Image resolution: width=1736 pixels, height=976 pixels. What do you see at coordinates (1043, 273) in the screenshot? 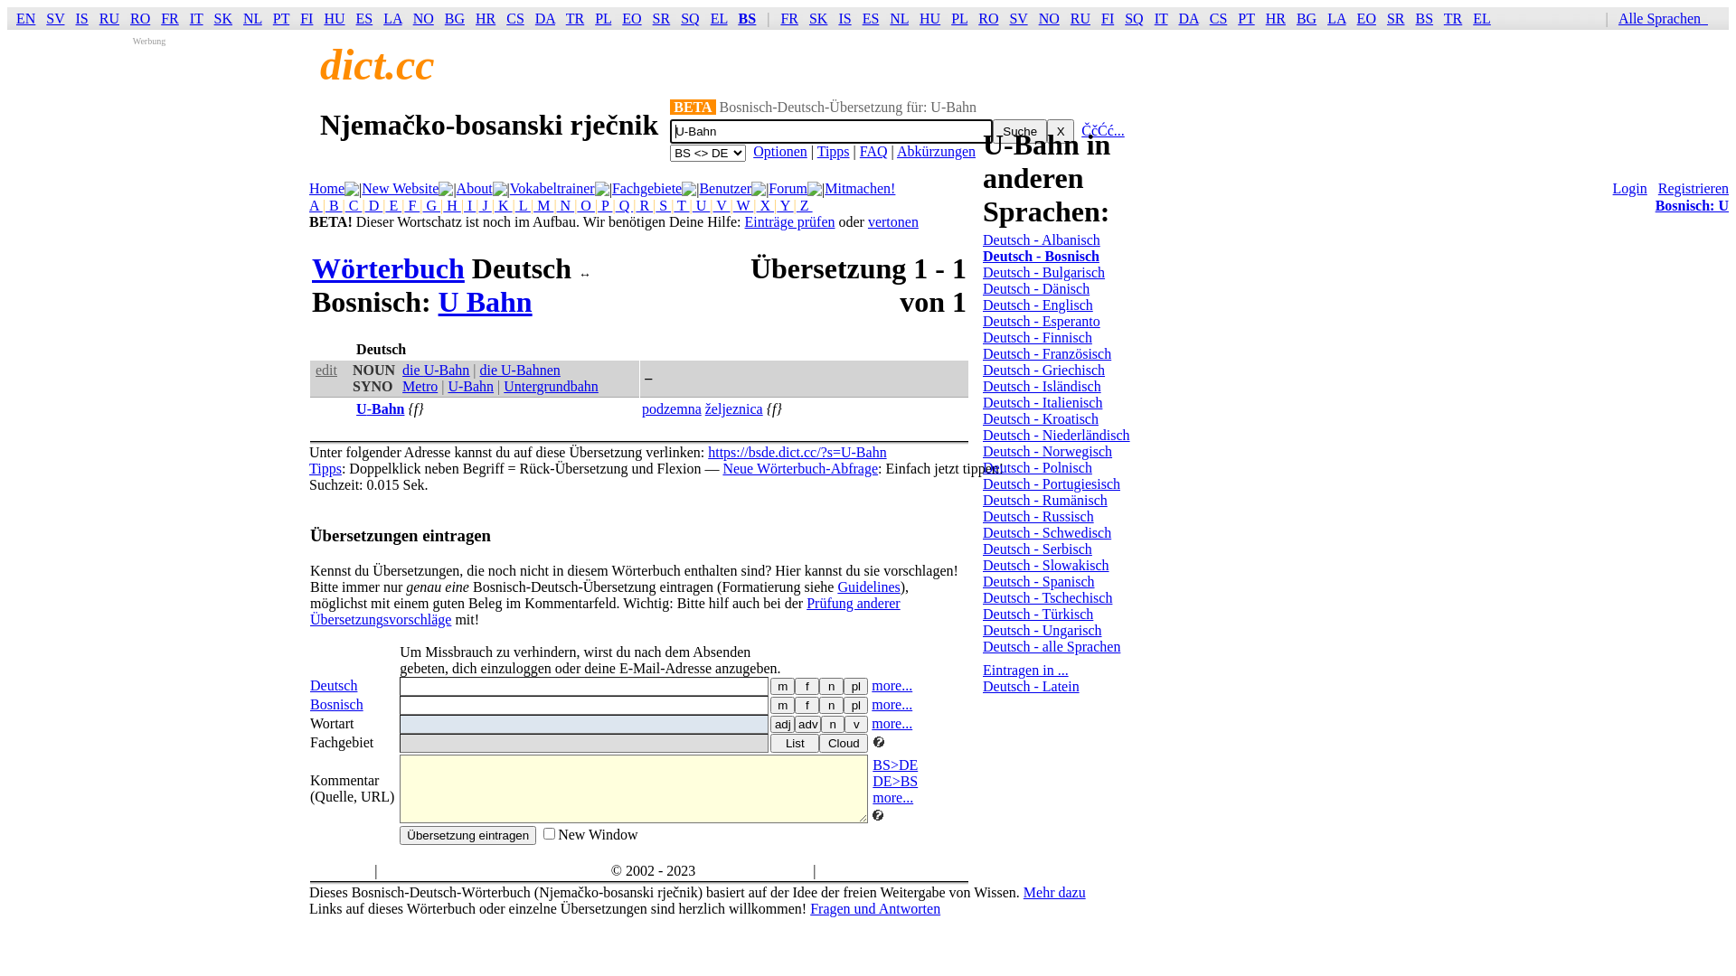
I see `Deutsch - Bulgarisch` at bounding box center [1043, 273].